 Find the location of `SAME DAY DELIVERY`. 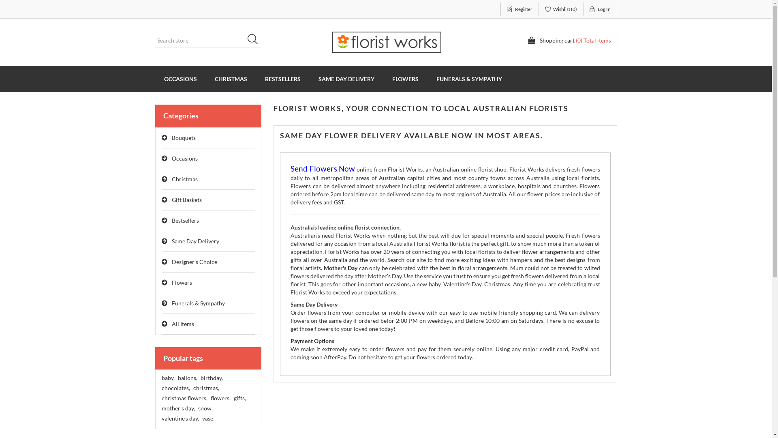

SAME DAY DELIVERY is located at coordinates (346, 79).